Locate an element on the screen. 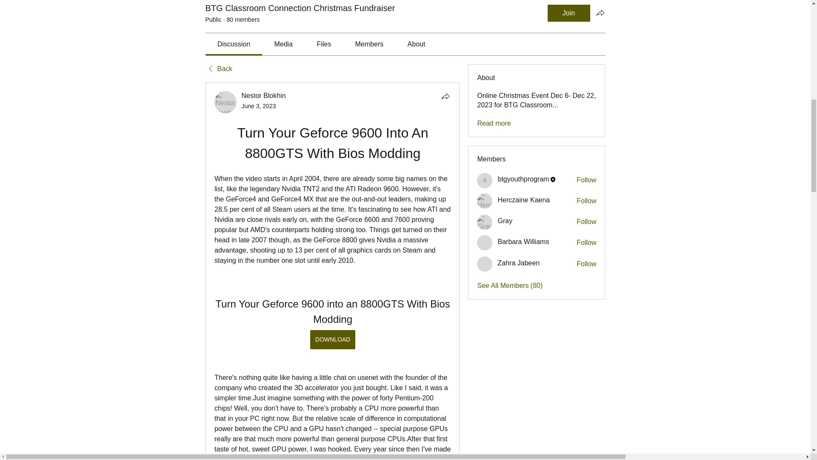 The image size is (817, 460). Follow is located at coordinates (586, 221).